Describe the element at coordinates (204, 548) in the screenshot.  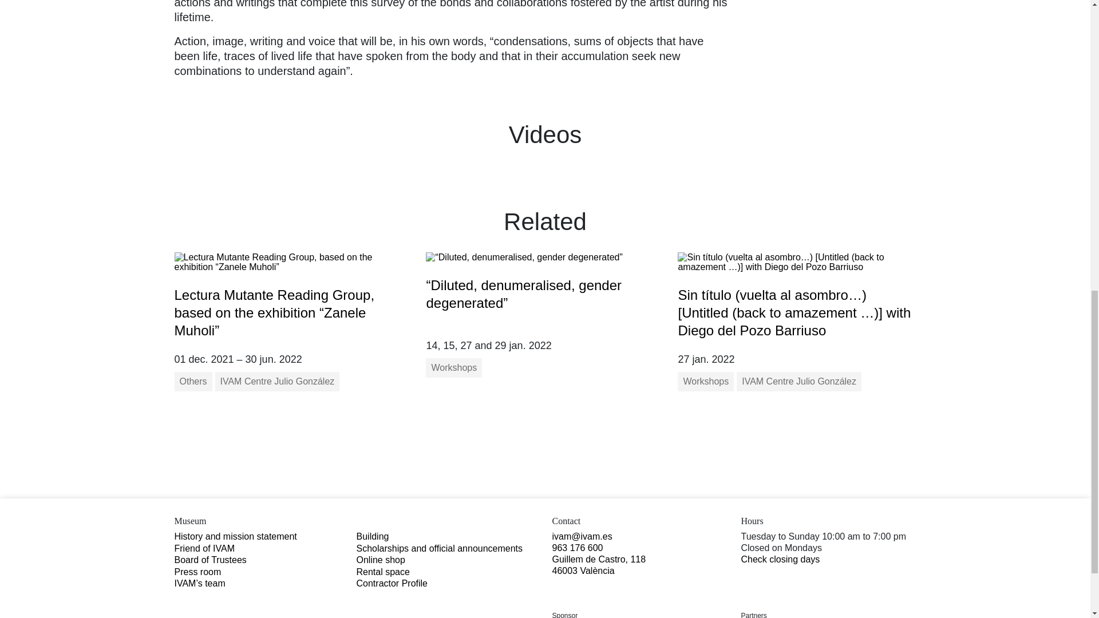
I see `Friend of IVAM` at that location.